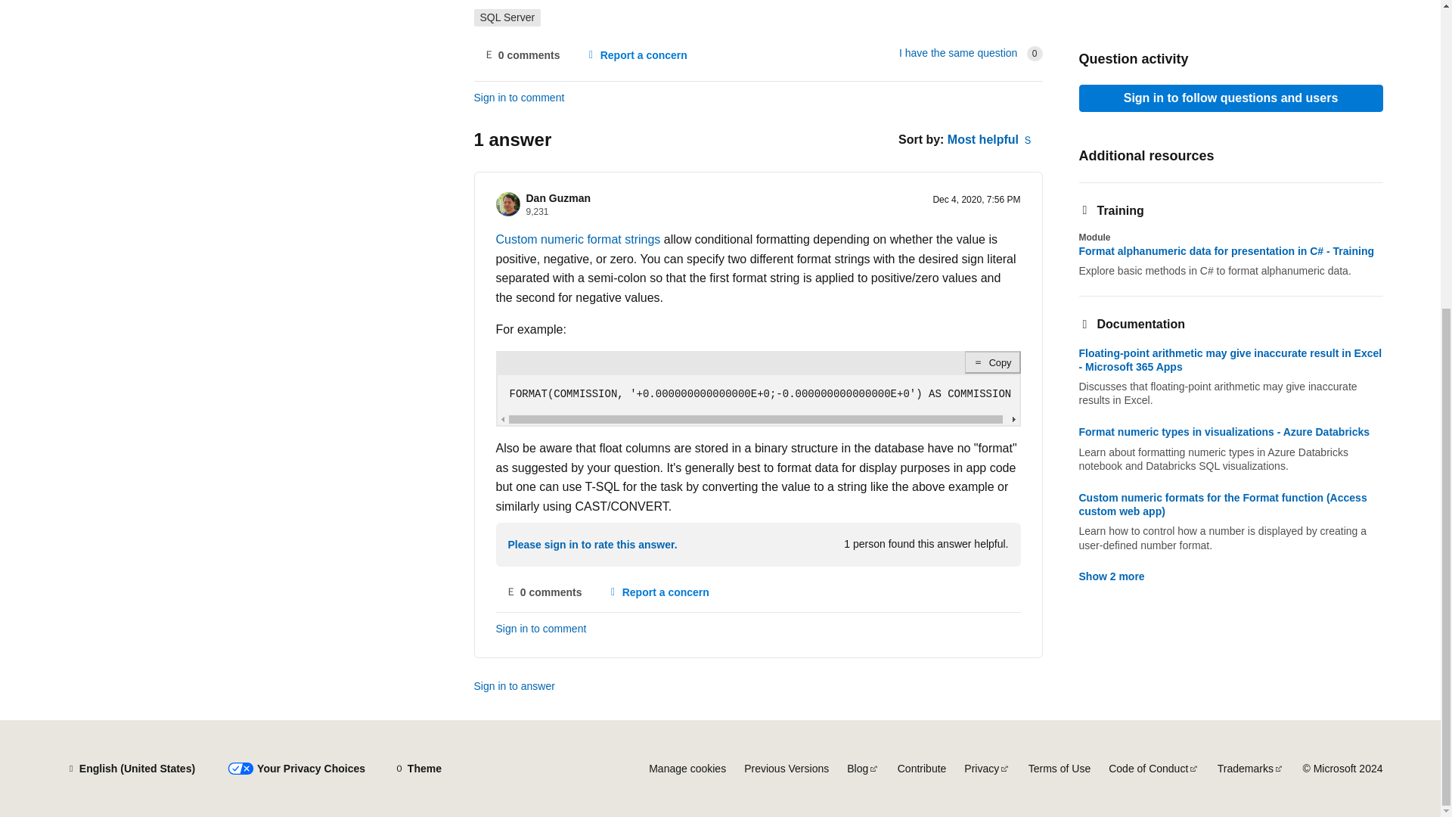  Describe the element at coordinates (658, 592) in the screenshot. I see `Report a concern` at that location.